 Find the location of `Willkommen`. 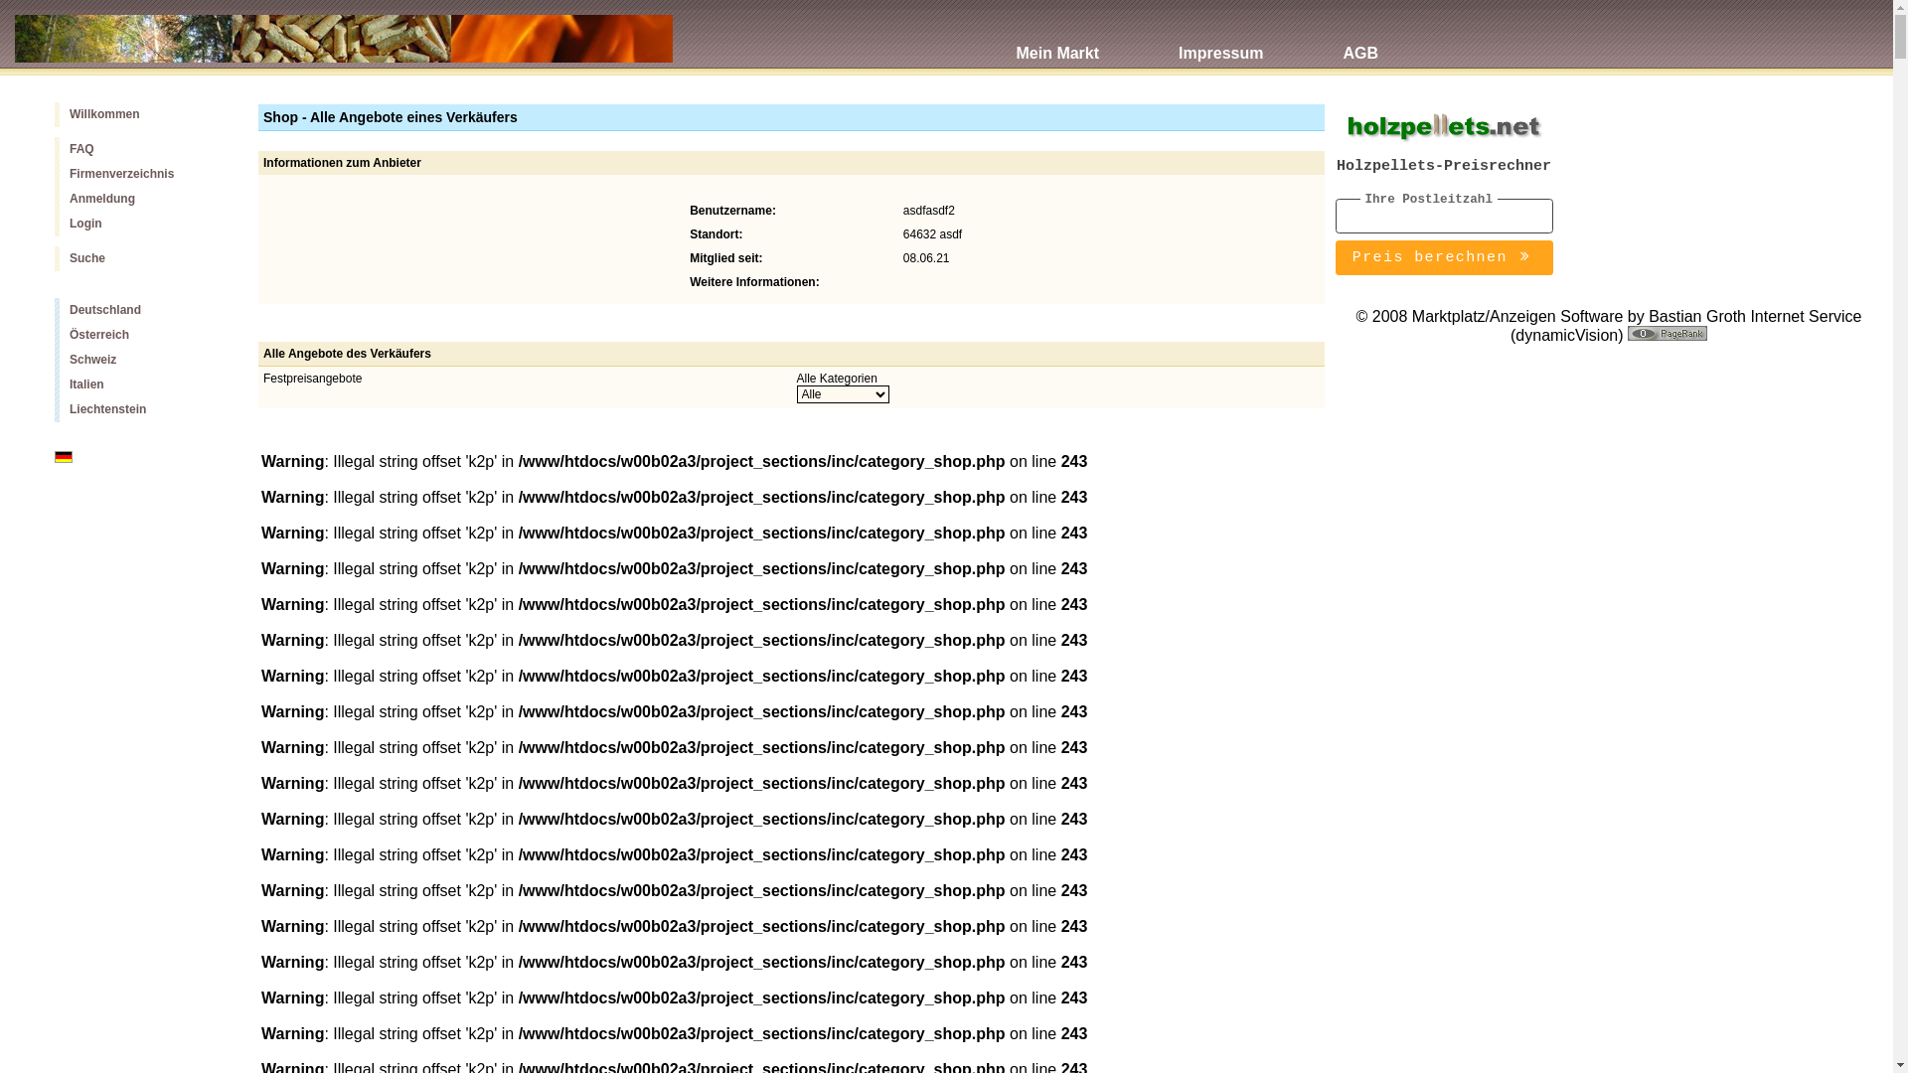

Willkommen is located at coordinates (141, 115).